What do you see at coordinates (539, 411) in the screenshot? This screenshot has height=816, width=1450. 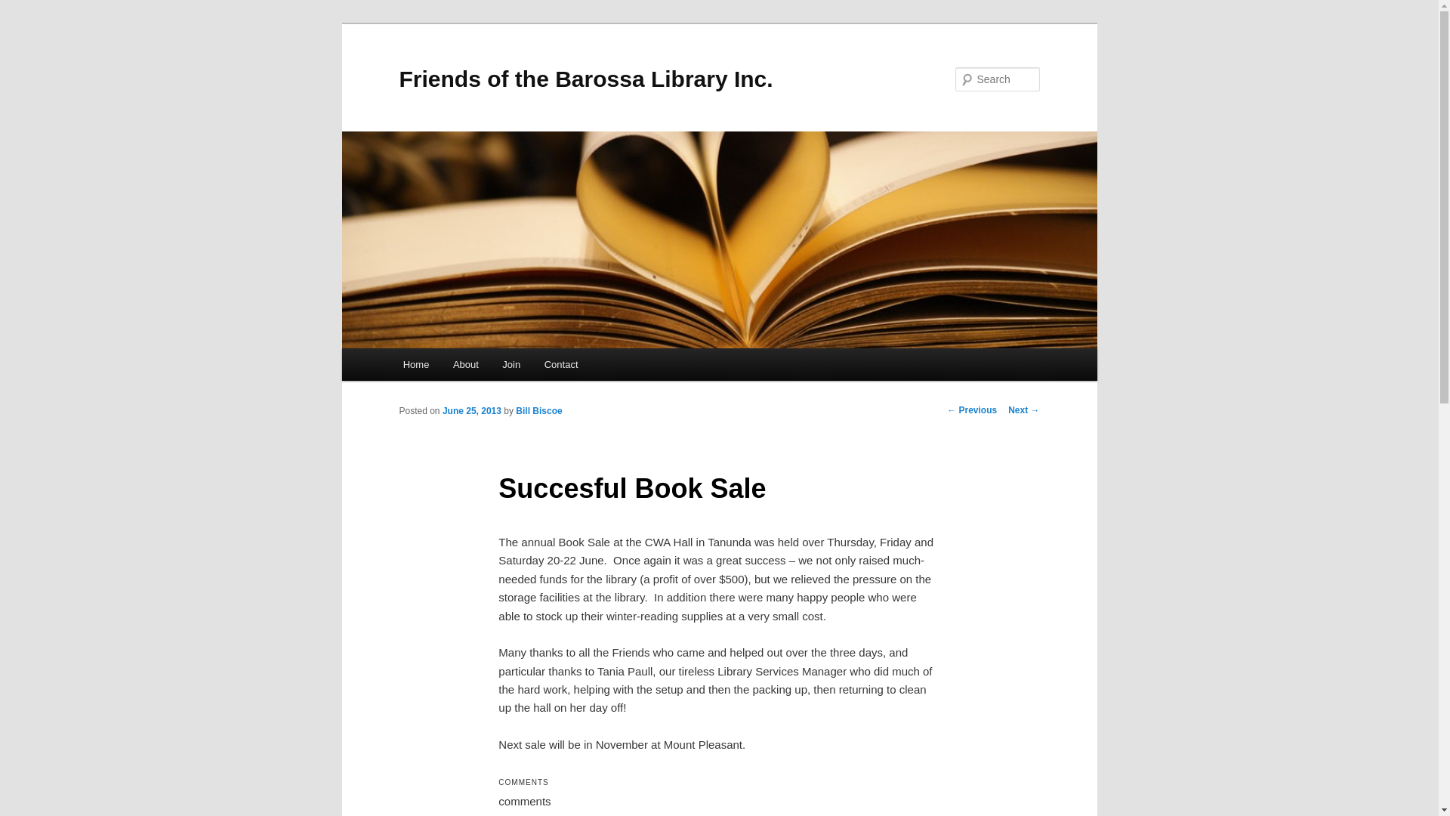 I see `Bill Biscoe` at bounding box center [539, 411].